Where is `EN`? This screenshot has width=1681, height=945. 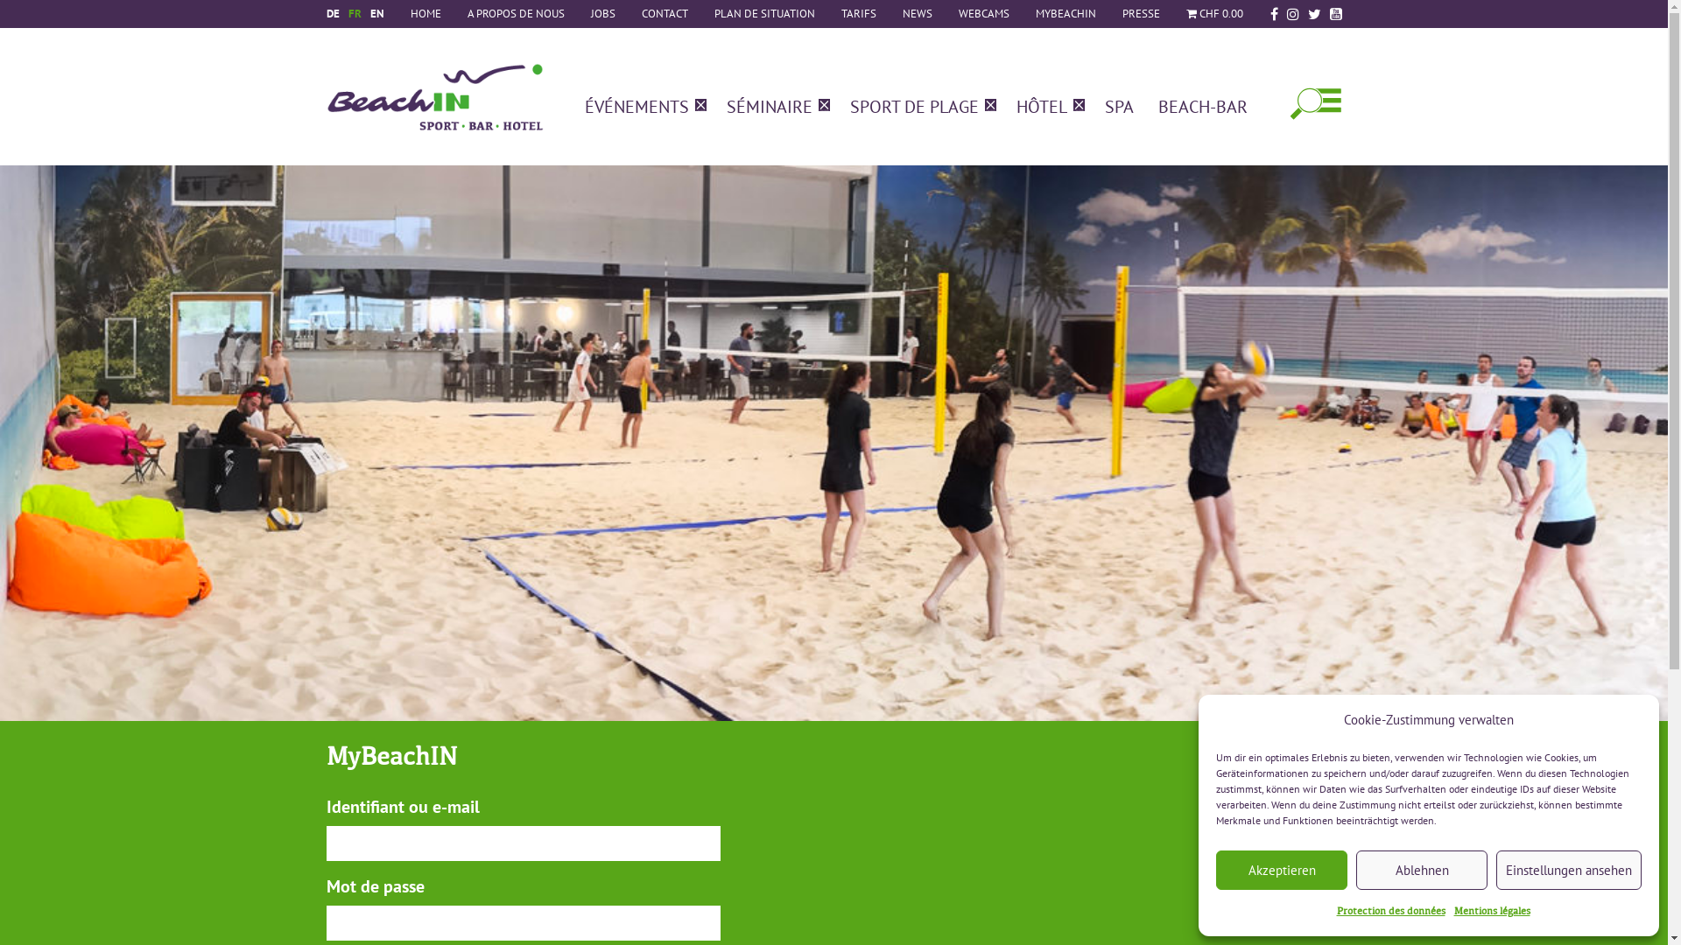
EN is located at coordinates (377, 14).